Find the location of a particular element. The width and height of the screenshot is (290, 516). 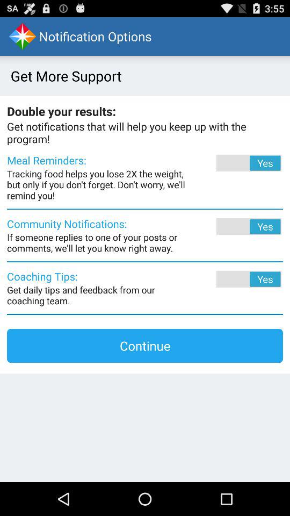

turn on item next to coaching tips: item is located at coordinates (234, 279).